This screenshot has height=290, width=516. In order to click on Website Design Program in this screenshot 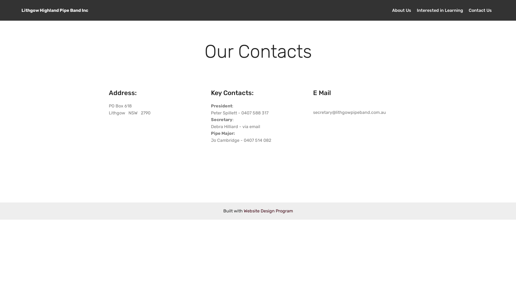, I will do `click(268, 211)`.